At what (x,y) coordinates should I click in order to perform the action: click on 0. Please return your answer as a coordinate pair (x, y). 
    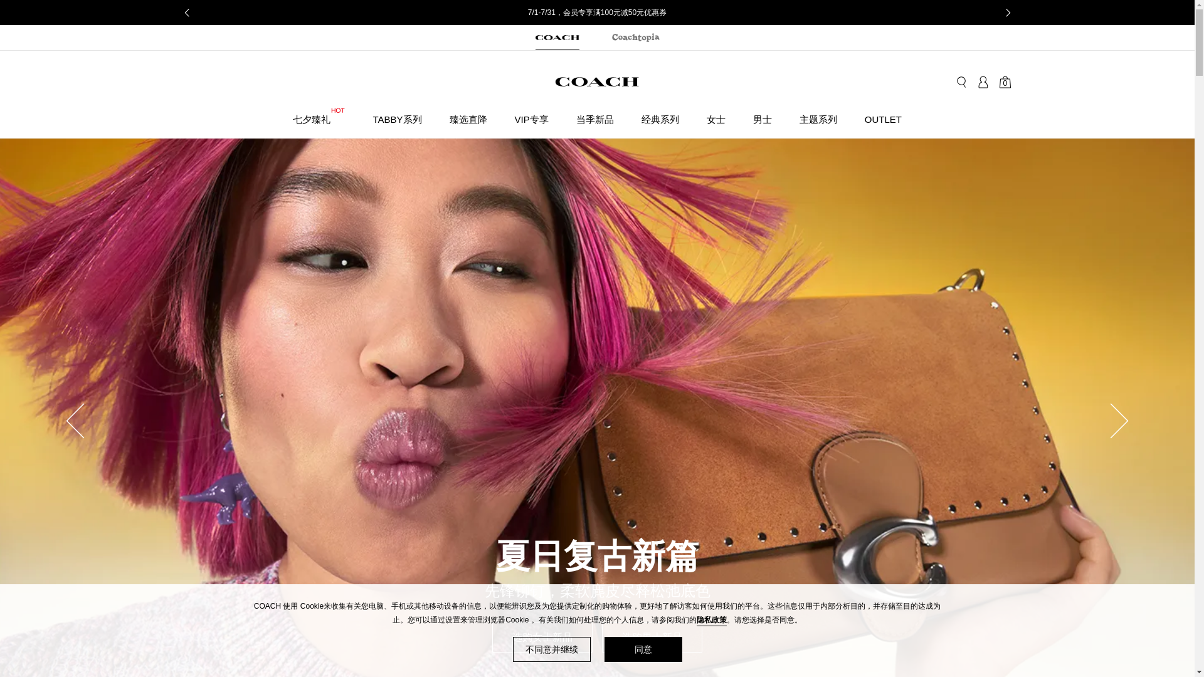
    Looking at the image, I should click on (1005, 81).